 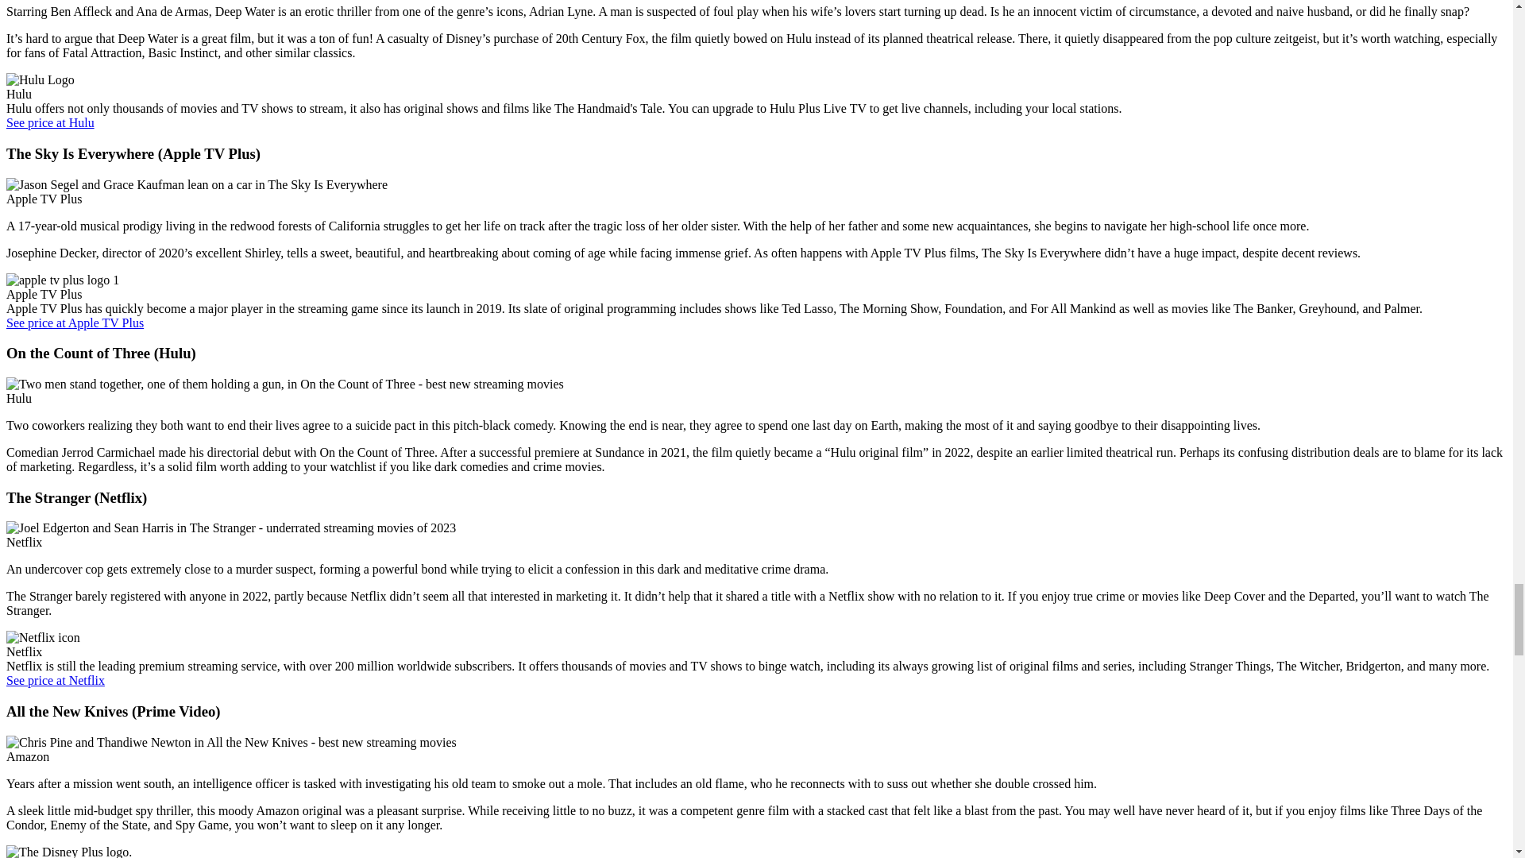 What do you see at coordinates (230, 528) in the screenshot?
I see `The Stranger` at bounding box center [230, 528].